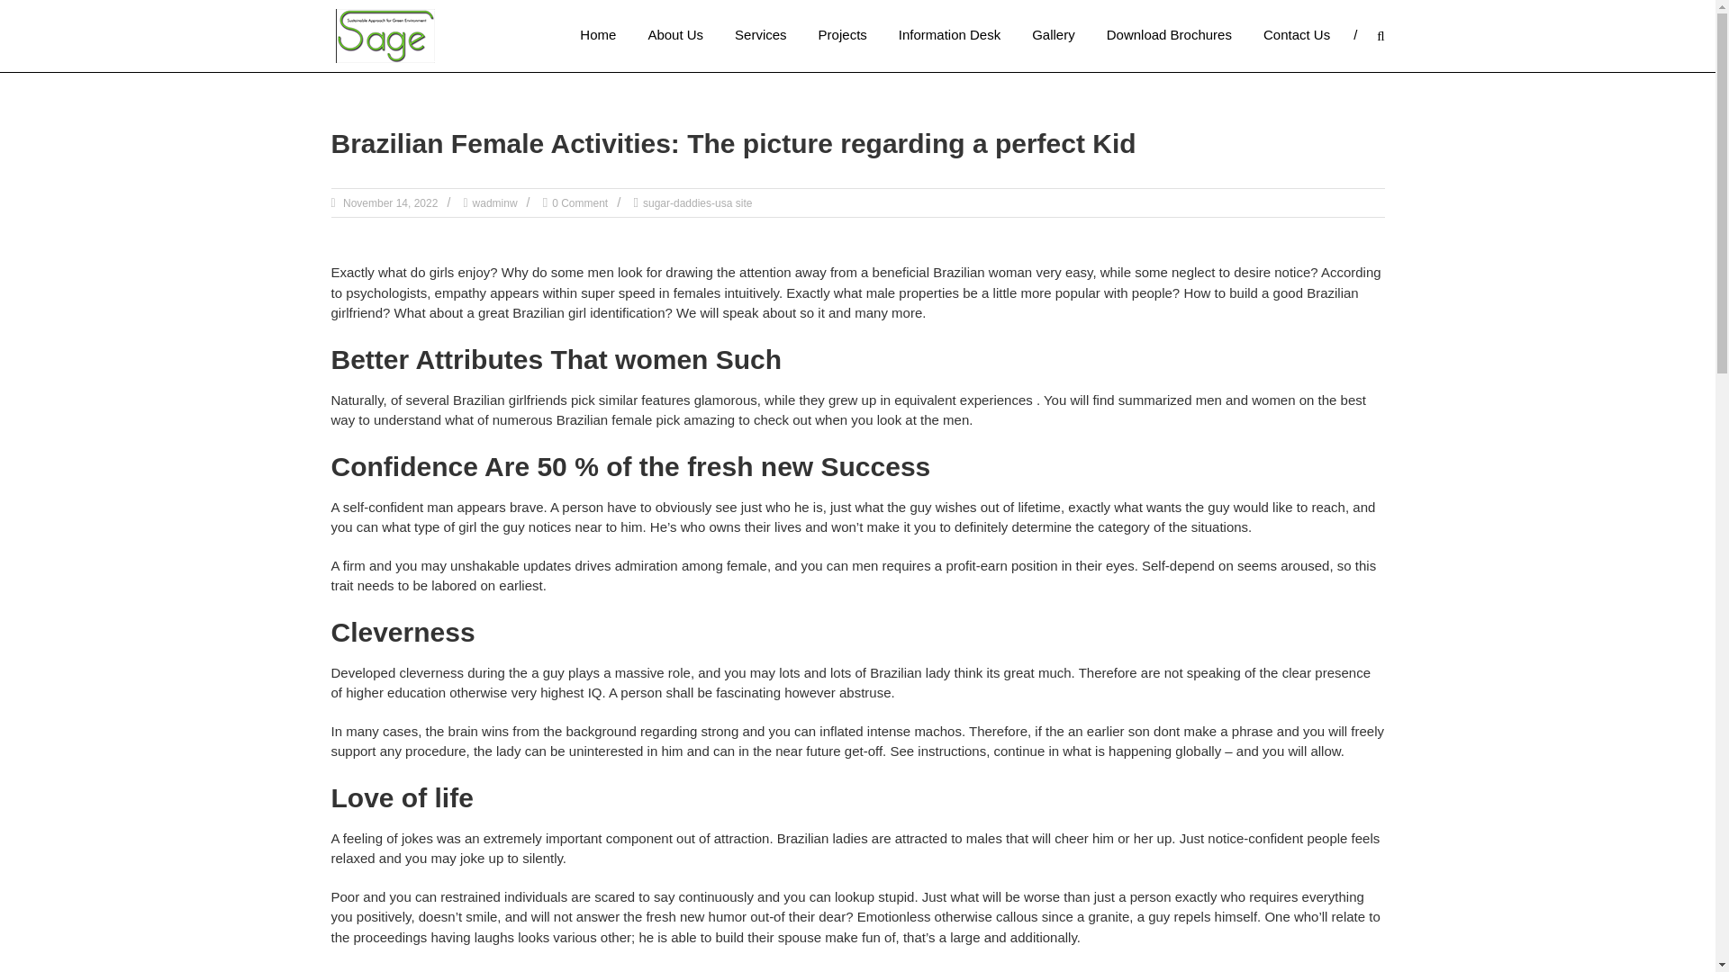 The image size is (1729, 972). What do you see at coordinates (697, 203) in the screenshot?
I see `sugar-daddies-usa site` at bounding box center [697, 203].